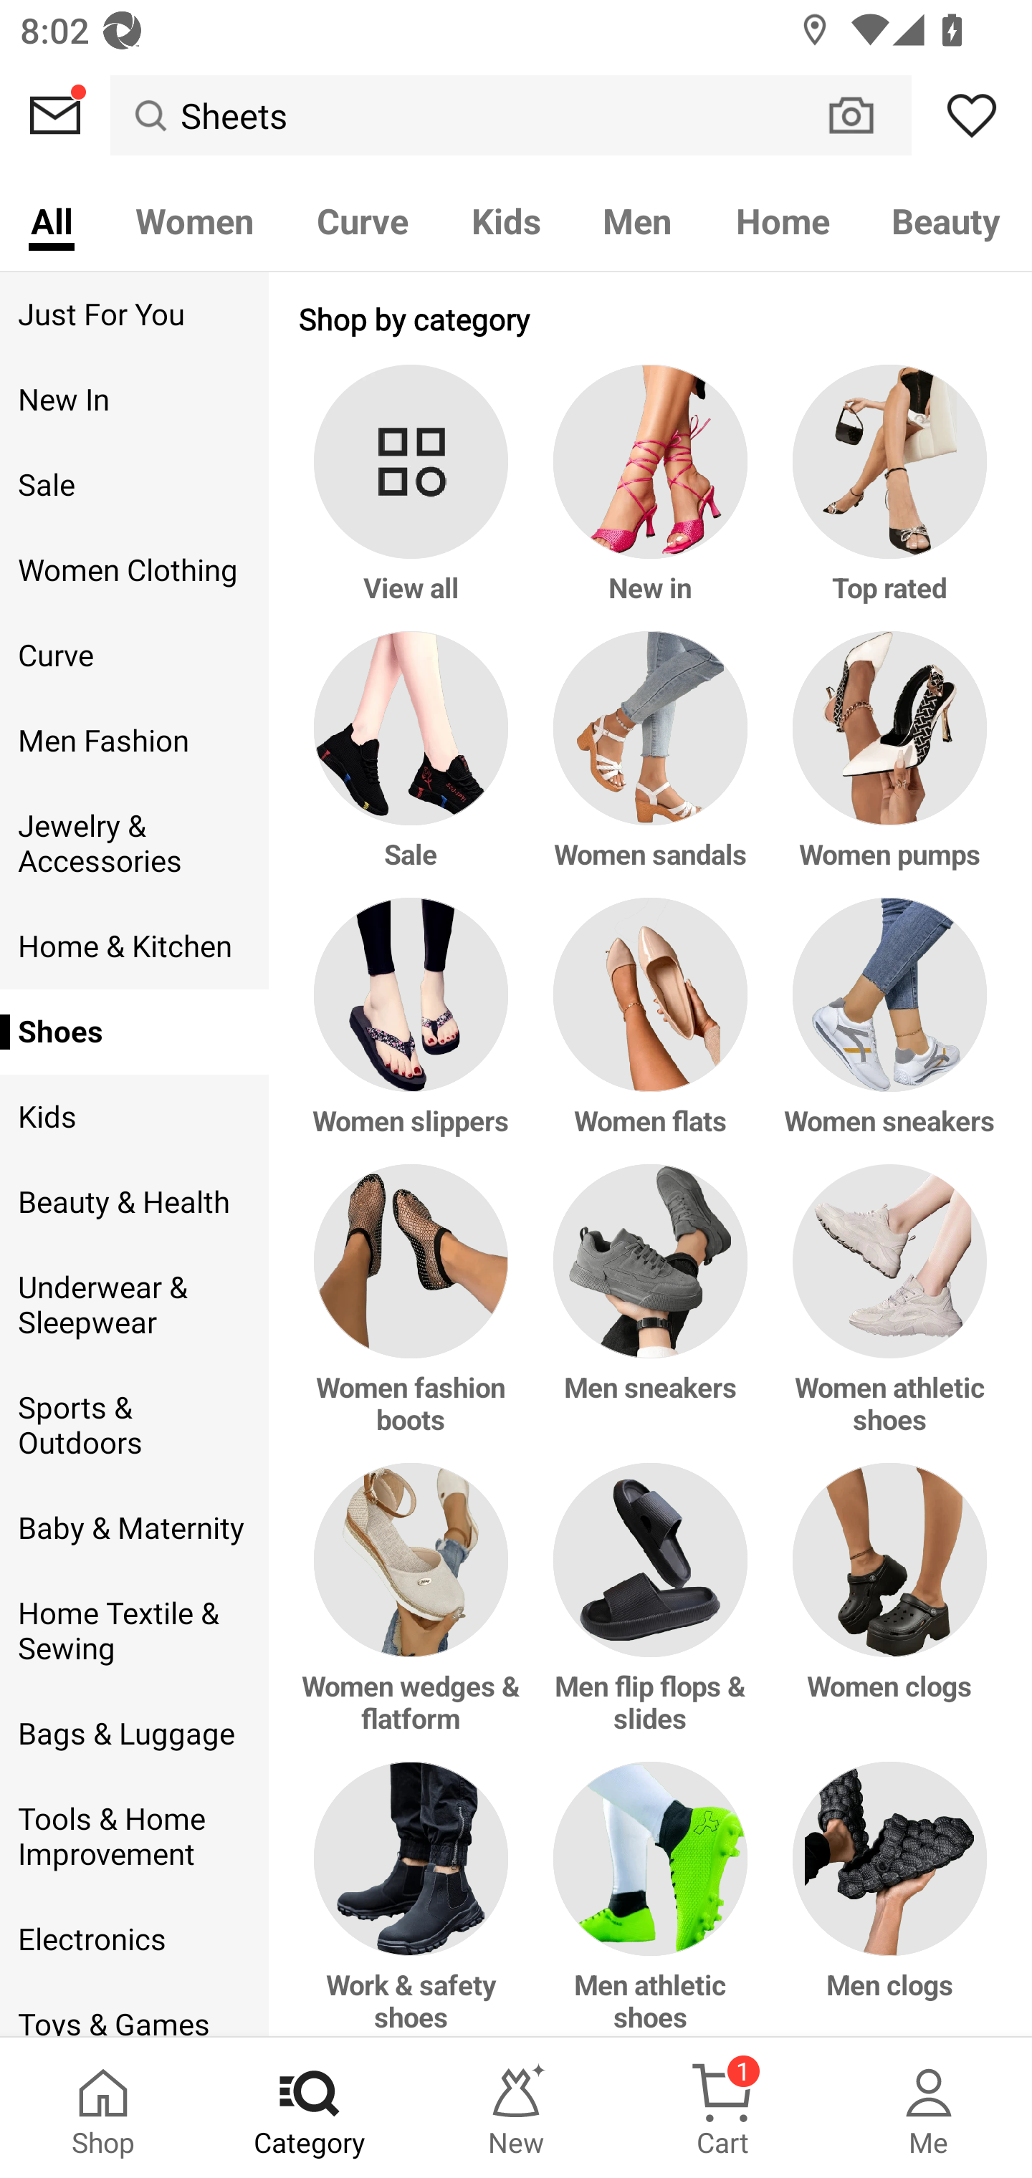 Image resolution: width=1032 pixels, height=2178 pixels. I want to click on Men, so click(638, 219).